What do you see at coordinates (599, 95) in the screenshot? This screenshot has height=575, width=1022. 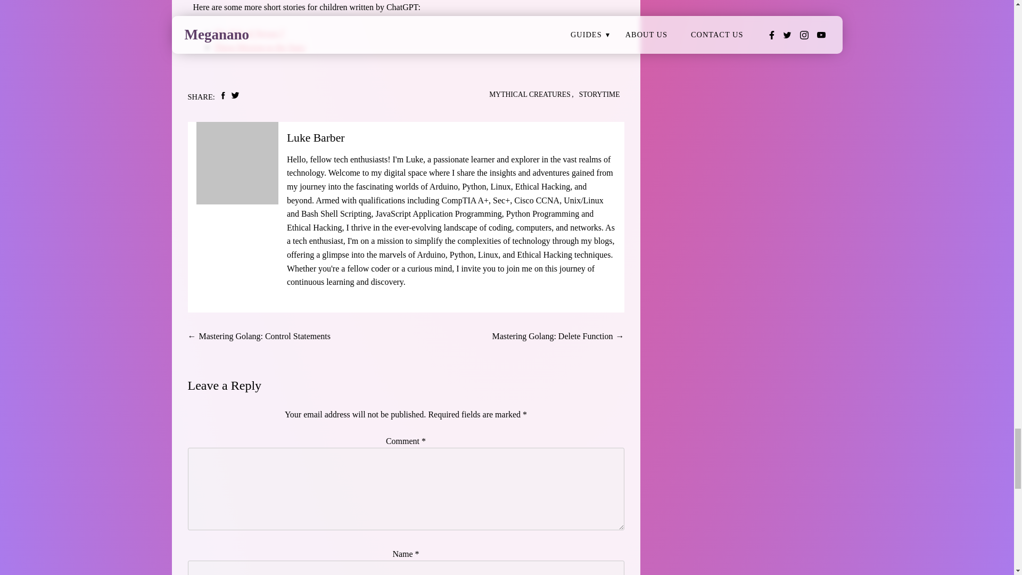 I see `STORYTIME` at bounding box center [599, 95].